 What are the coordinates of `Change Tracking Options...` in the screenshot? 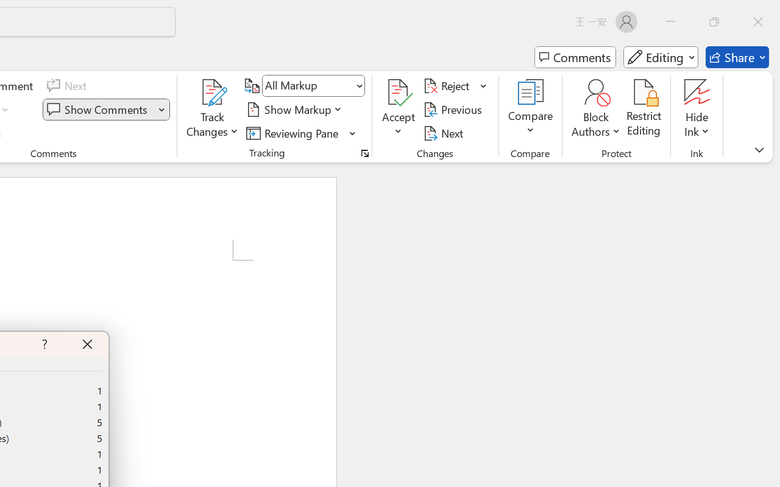 It's located at (364, 153).